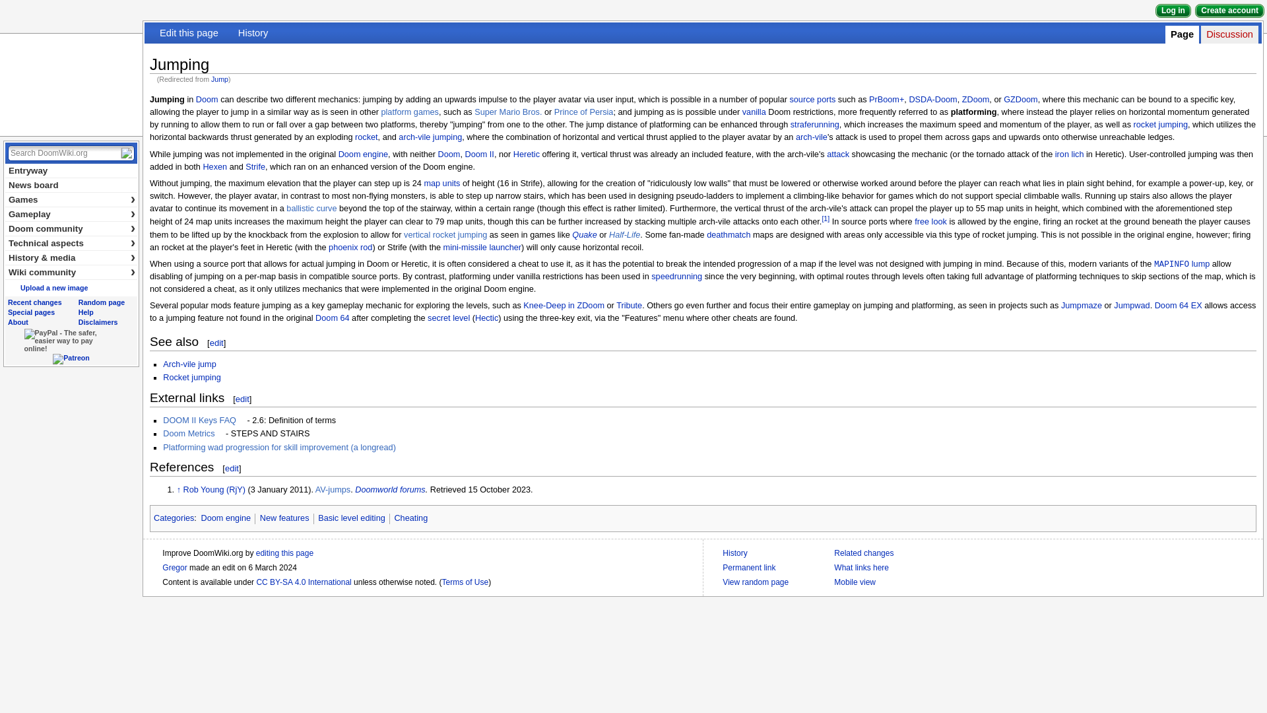 This screenshot has height=713, width=1267. Describe the element at coordinates (207, 99) in the screenshot. I see `Doom` at that location.